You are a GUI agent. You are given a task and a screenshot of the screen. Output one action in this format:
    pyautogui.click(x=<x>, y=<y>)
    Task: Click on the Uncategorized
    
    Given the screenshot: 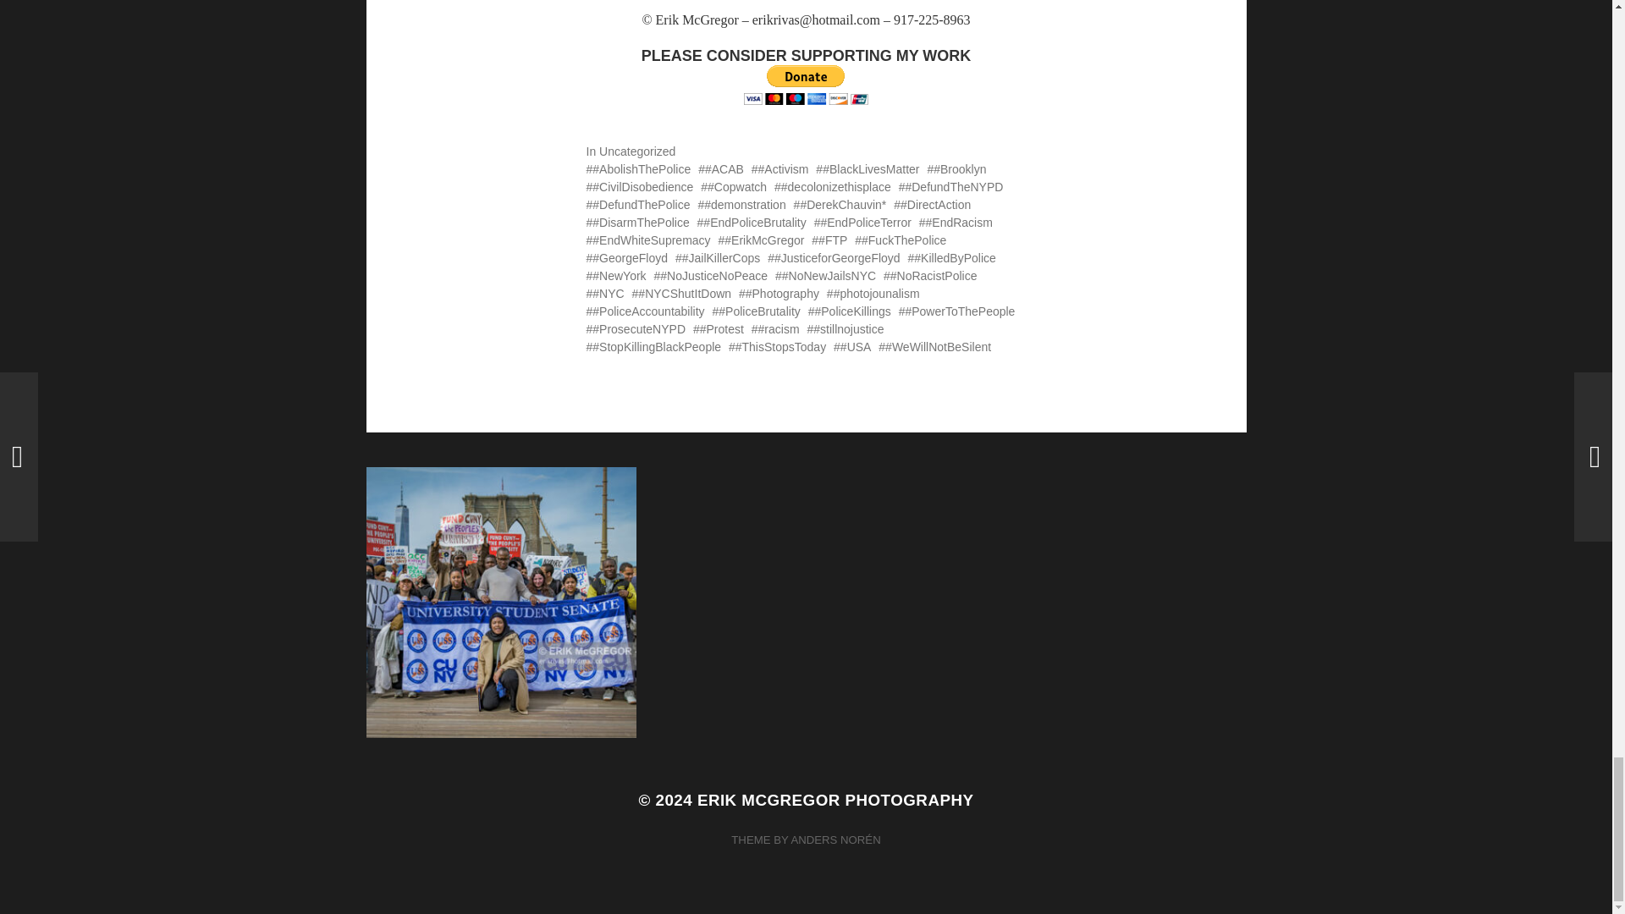 What is the action you would take?
    pyautogui.click(x=637, y=151)
    